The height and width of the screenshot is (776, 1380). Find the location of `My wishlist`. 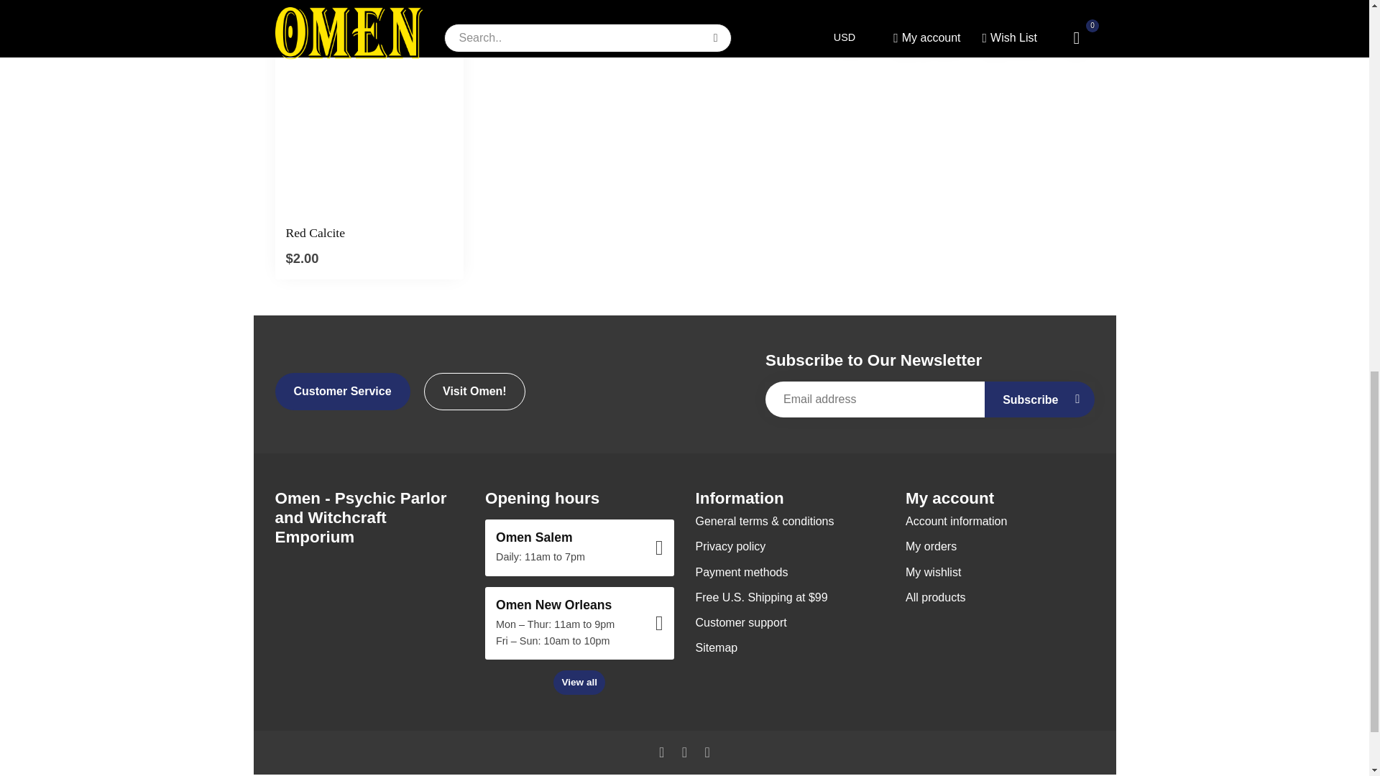

My wishlist is located at coordinates (999, 572).